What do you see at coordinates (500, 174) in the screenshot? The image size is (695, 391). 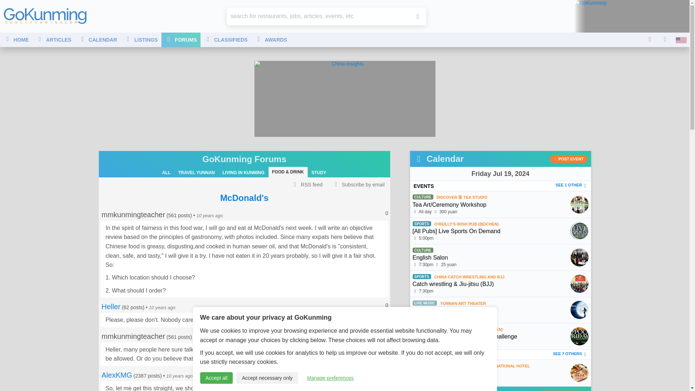 I see `Open the calendar` at bounding box center [500, 174].